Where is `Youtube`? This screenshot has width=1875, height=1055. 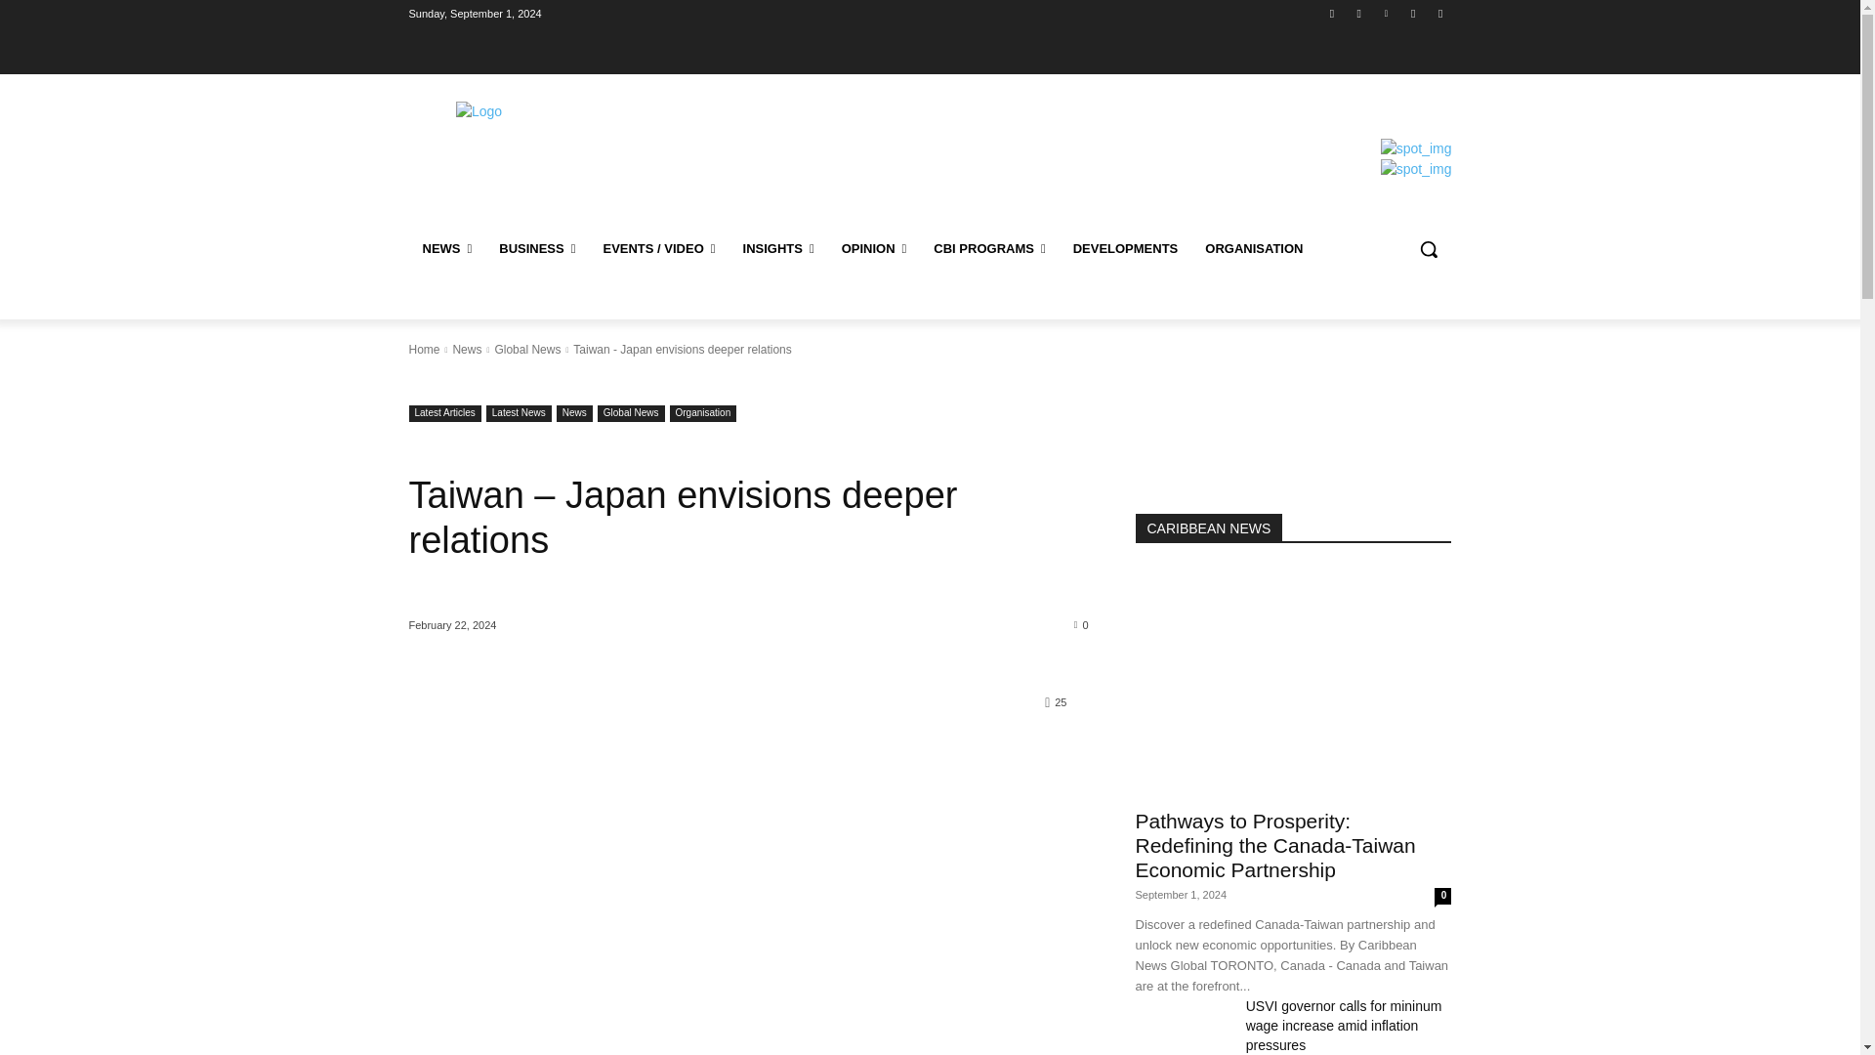 Youtube is located at coordinates (1439, 13).